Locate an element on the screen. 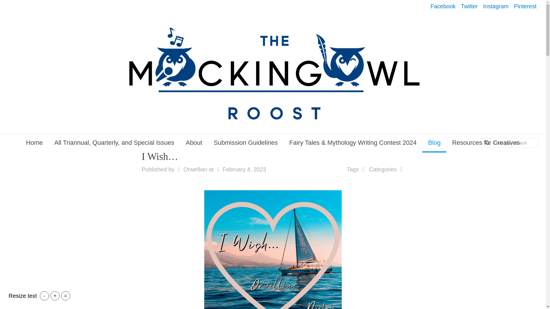 The height and width of the screenshot is (309, 550). Blog is located at coordinates (434, 142).